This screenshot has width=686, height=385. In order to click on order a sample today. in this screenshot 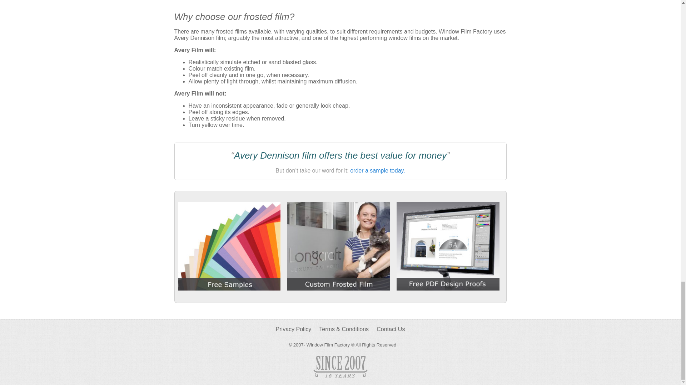, I will do `click(377, 170)`.